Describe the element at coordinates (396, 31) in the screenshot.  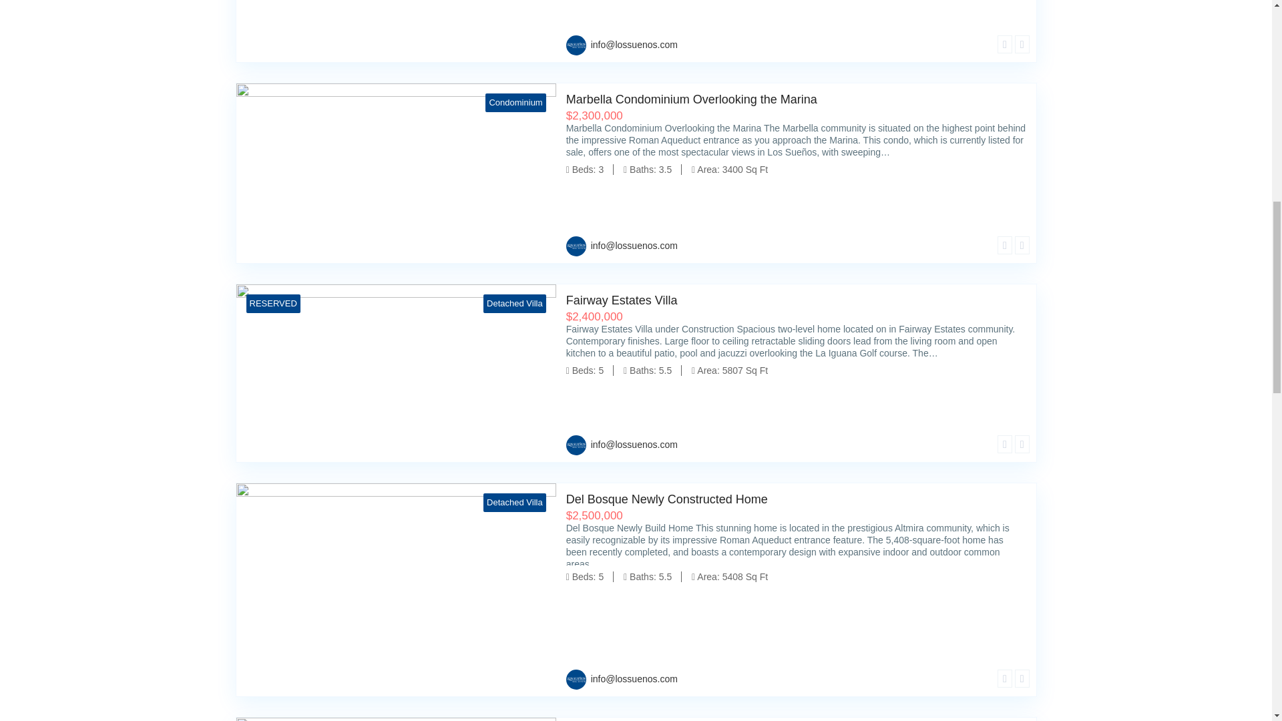
I see `Fairway Estates Villa` at that location.